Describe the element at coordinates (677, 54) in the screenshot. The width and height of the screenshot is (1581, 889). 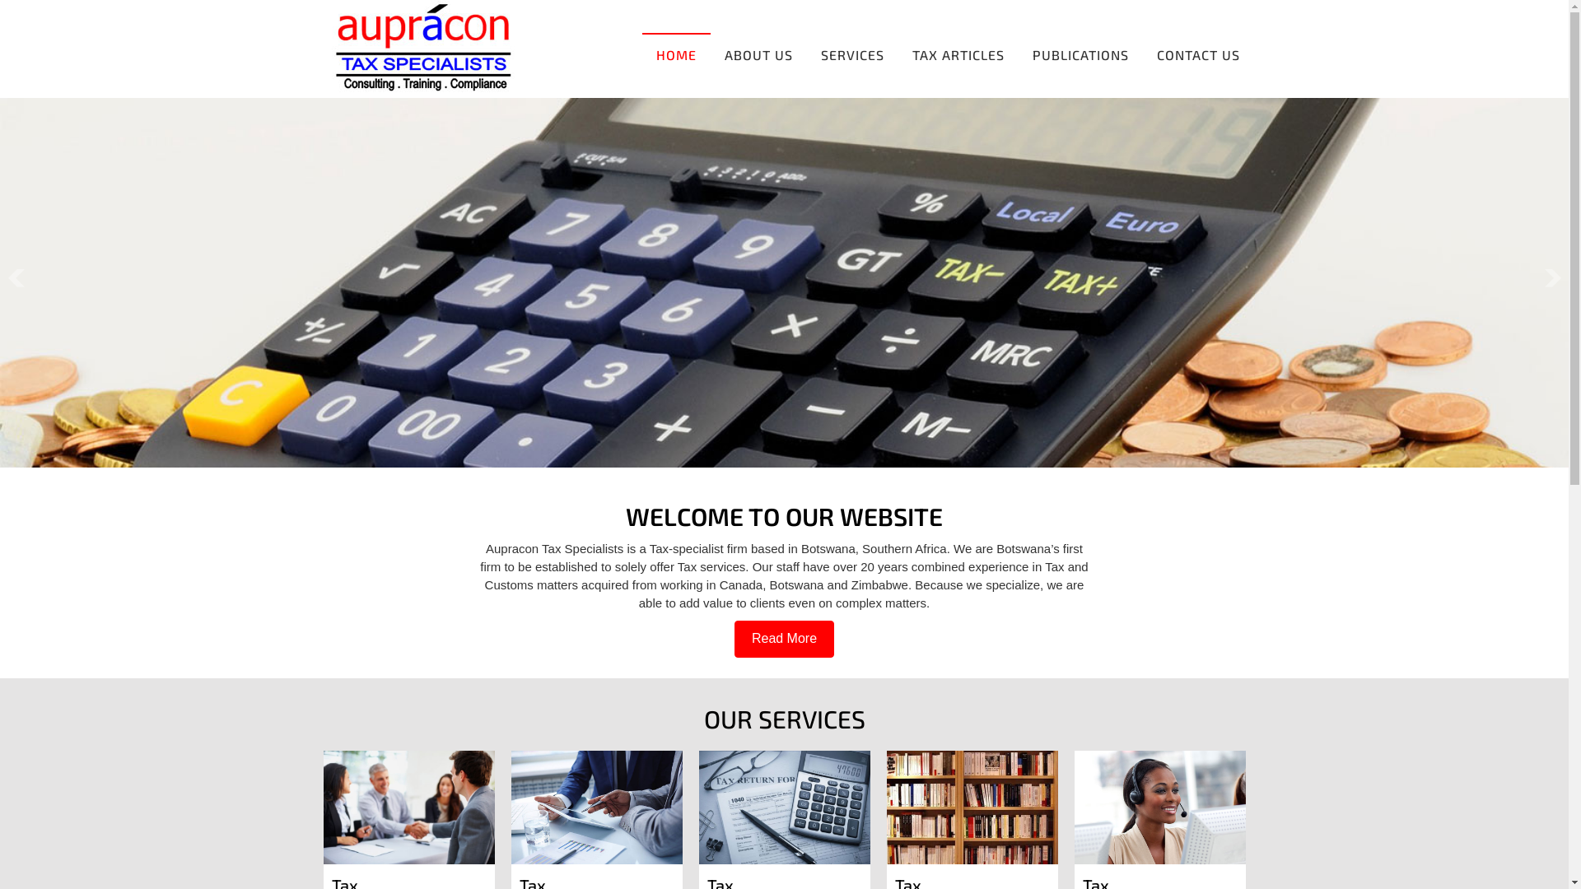
I see `HOME` at that location.